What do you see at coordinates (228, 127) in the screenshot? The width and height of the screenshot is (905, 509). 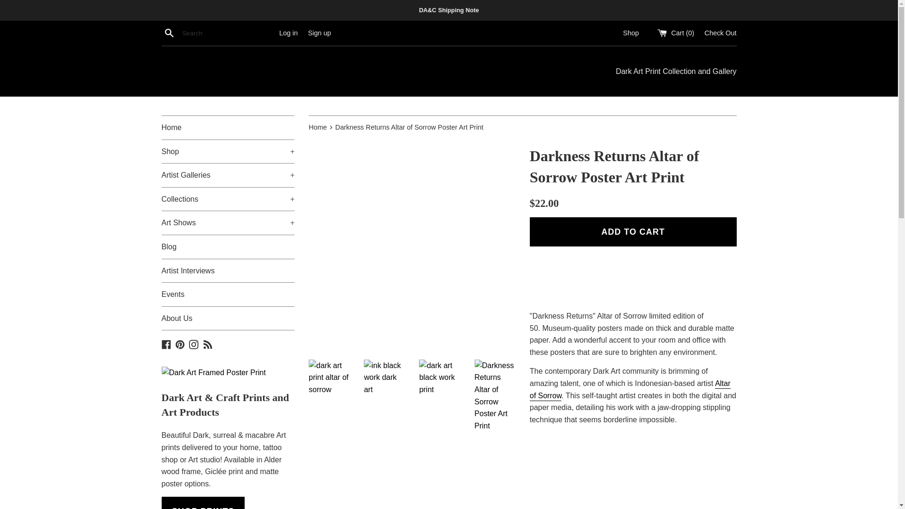 I see `Home` at bounding box center [228, 127].